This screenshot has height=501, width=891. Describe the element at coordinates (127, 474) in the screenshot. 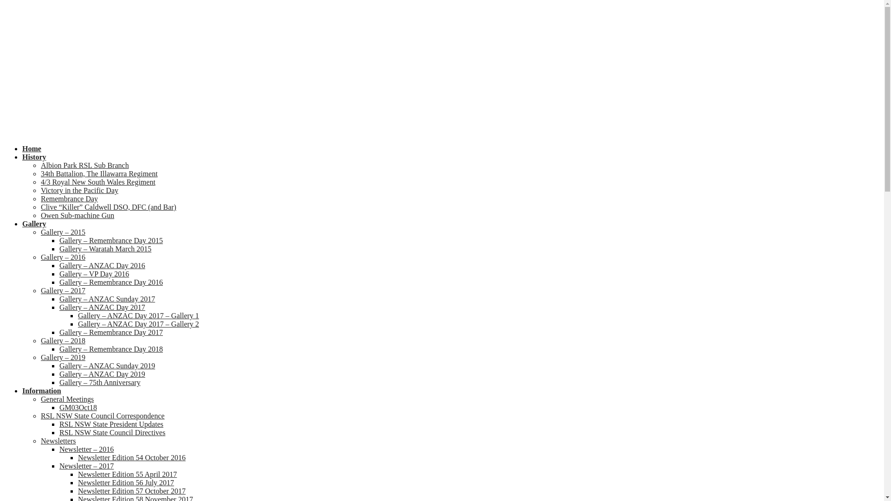

I see `Newsletter Edition 55 April 2017` at that location.